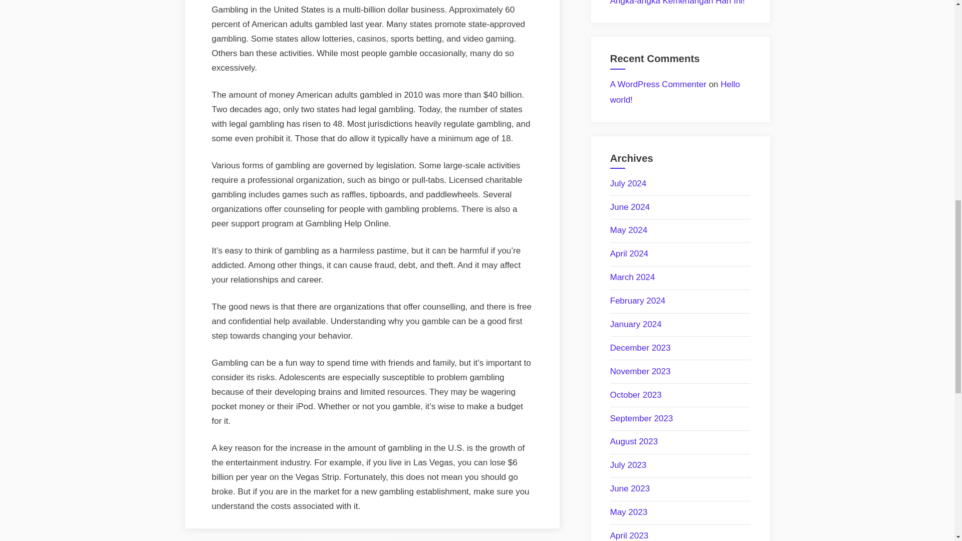  Describe the element at coordinates (641, 418) in the screenshot. I see `September 2023` at that location.